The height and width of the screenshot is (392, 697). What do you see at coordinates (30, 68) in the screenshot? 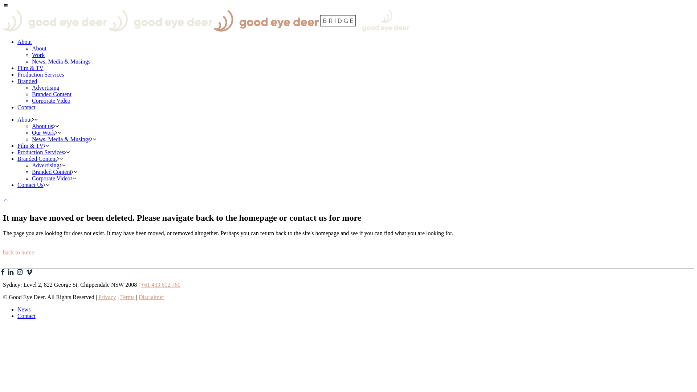
I see `Film & TV` at bounding box center [30, 68].